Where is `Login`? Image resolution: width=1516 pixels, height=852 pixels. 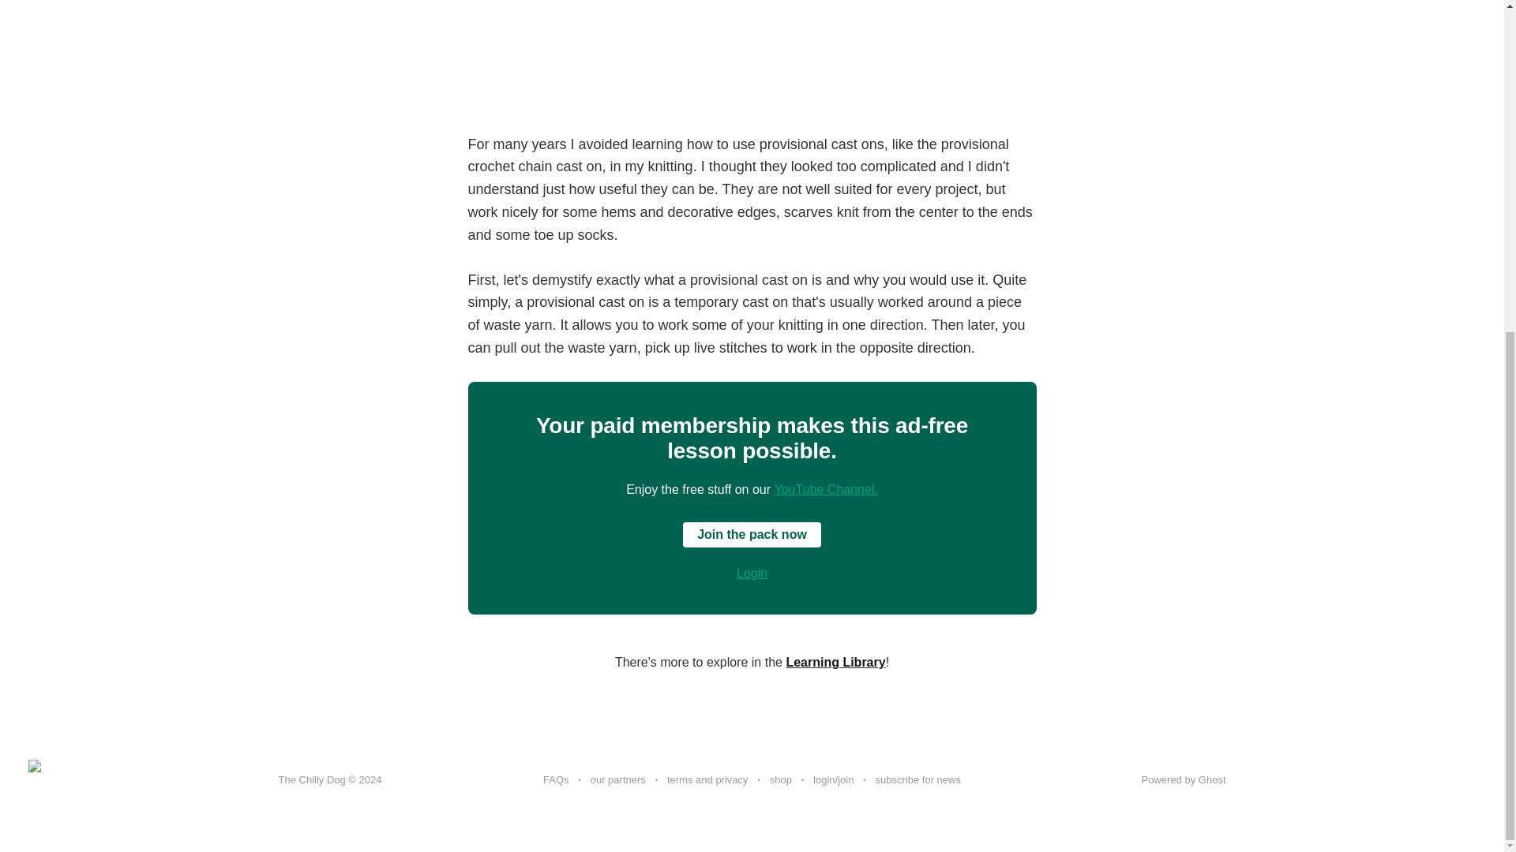
Login is located at coordinates (752, 573).